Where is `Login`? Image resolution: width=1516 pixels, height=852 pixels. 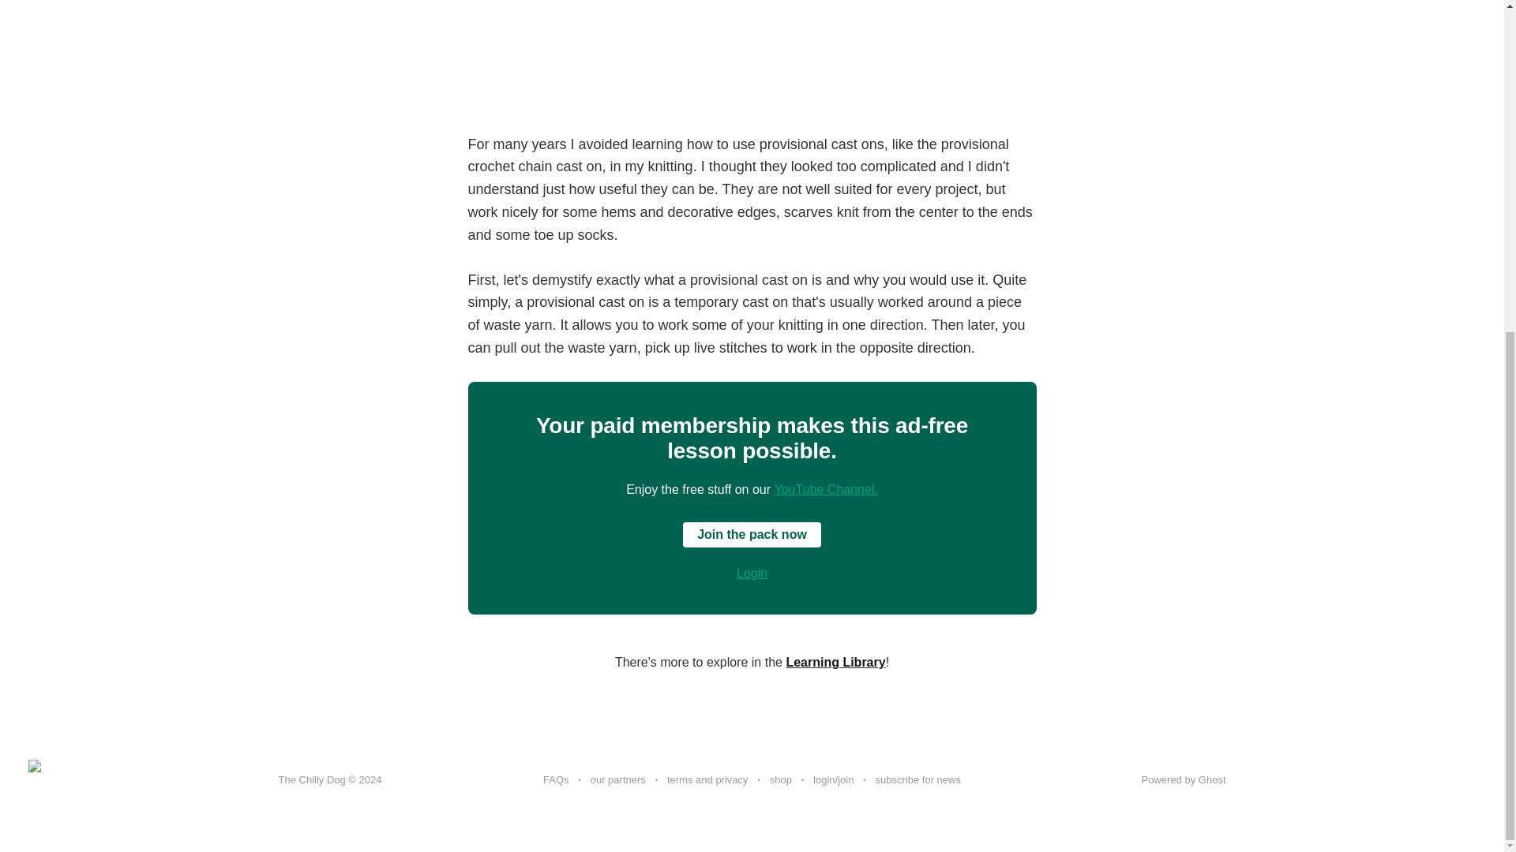
Login is located at coordinates (752, 573).